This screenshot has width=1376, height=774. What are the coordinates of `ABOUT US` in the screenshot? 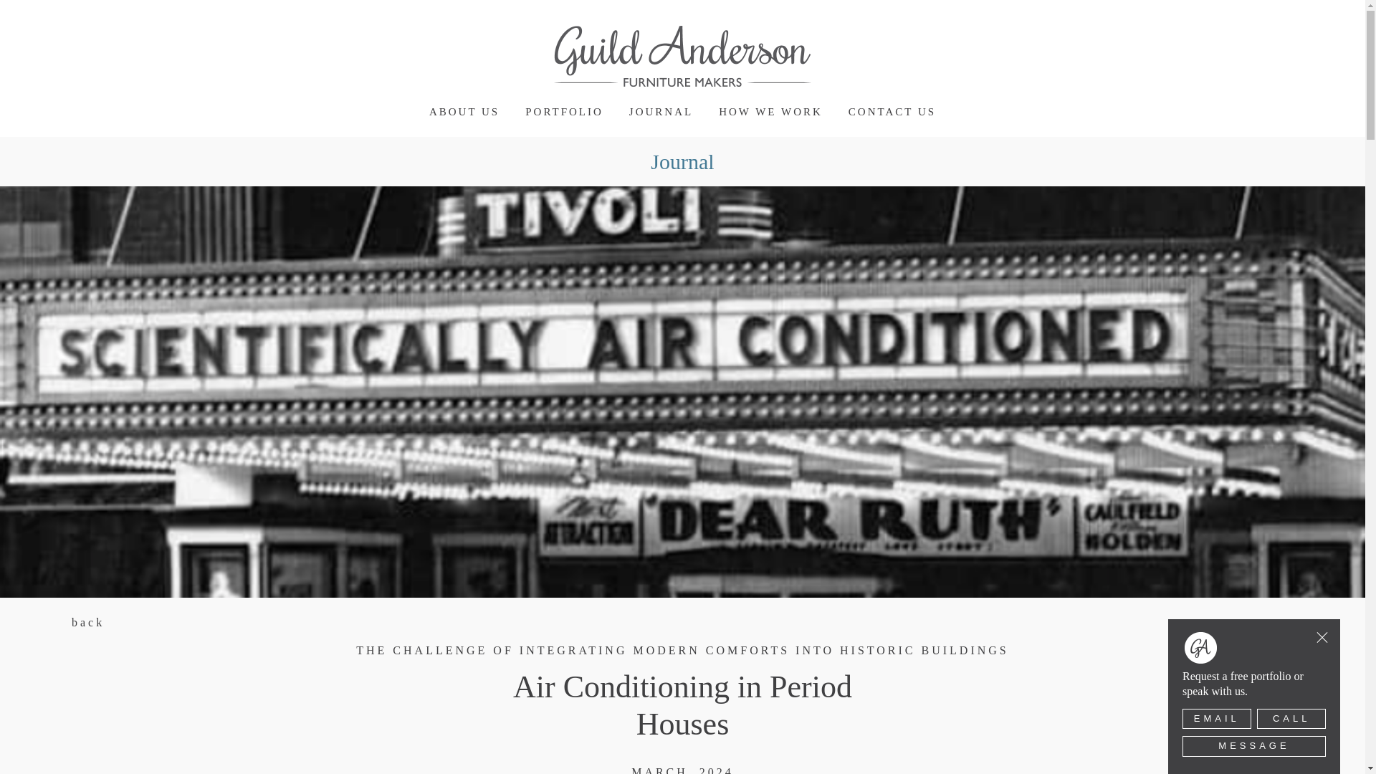 It's located at (464, 112).